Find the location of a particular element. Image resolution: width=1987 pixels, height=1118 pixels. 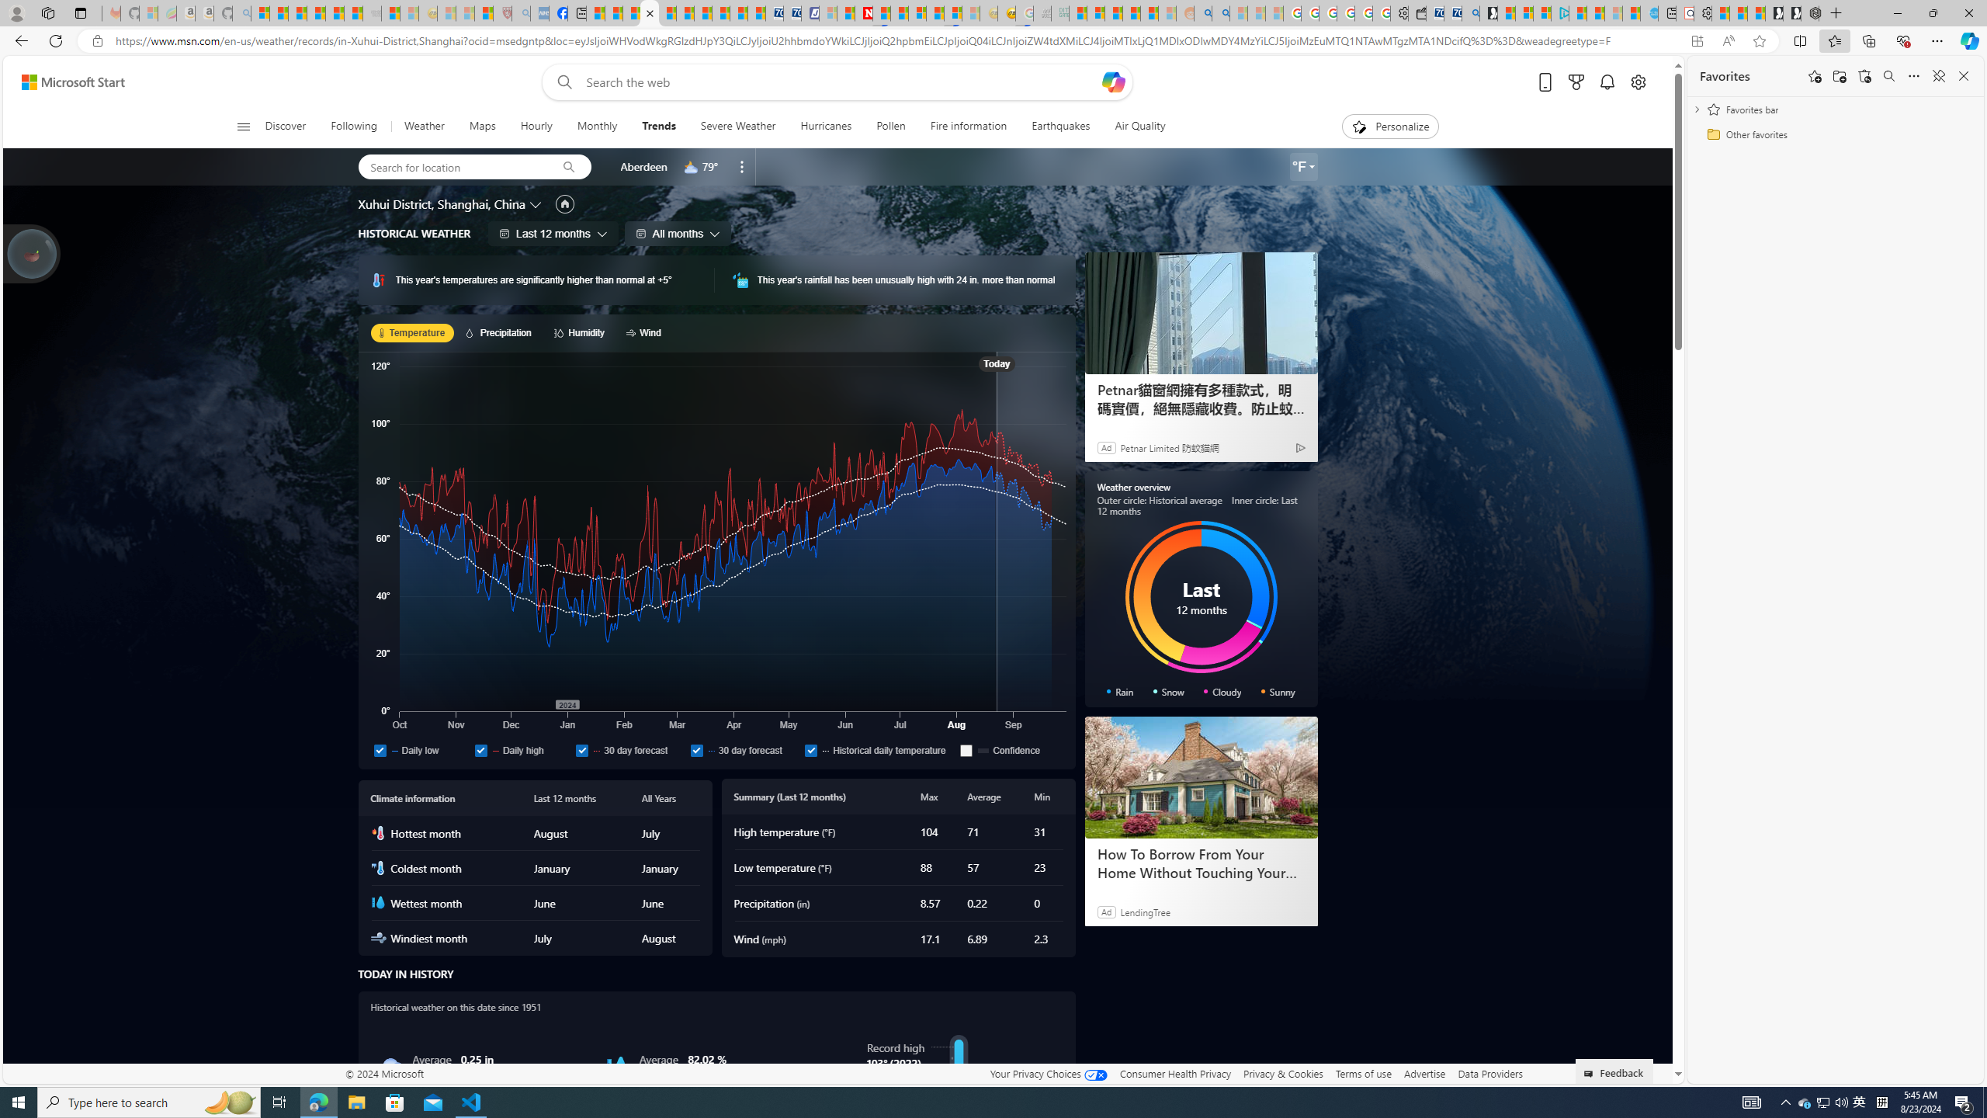

Search favorites is located at coordinates (1888, 76).